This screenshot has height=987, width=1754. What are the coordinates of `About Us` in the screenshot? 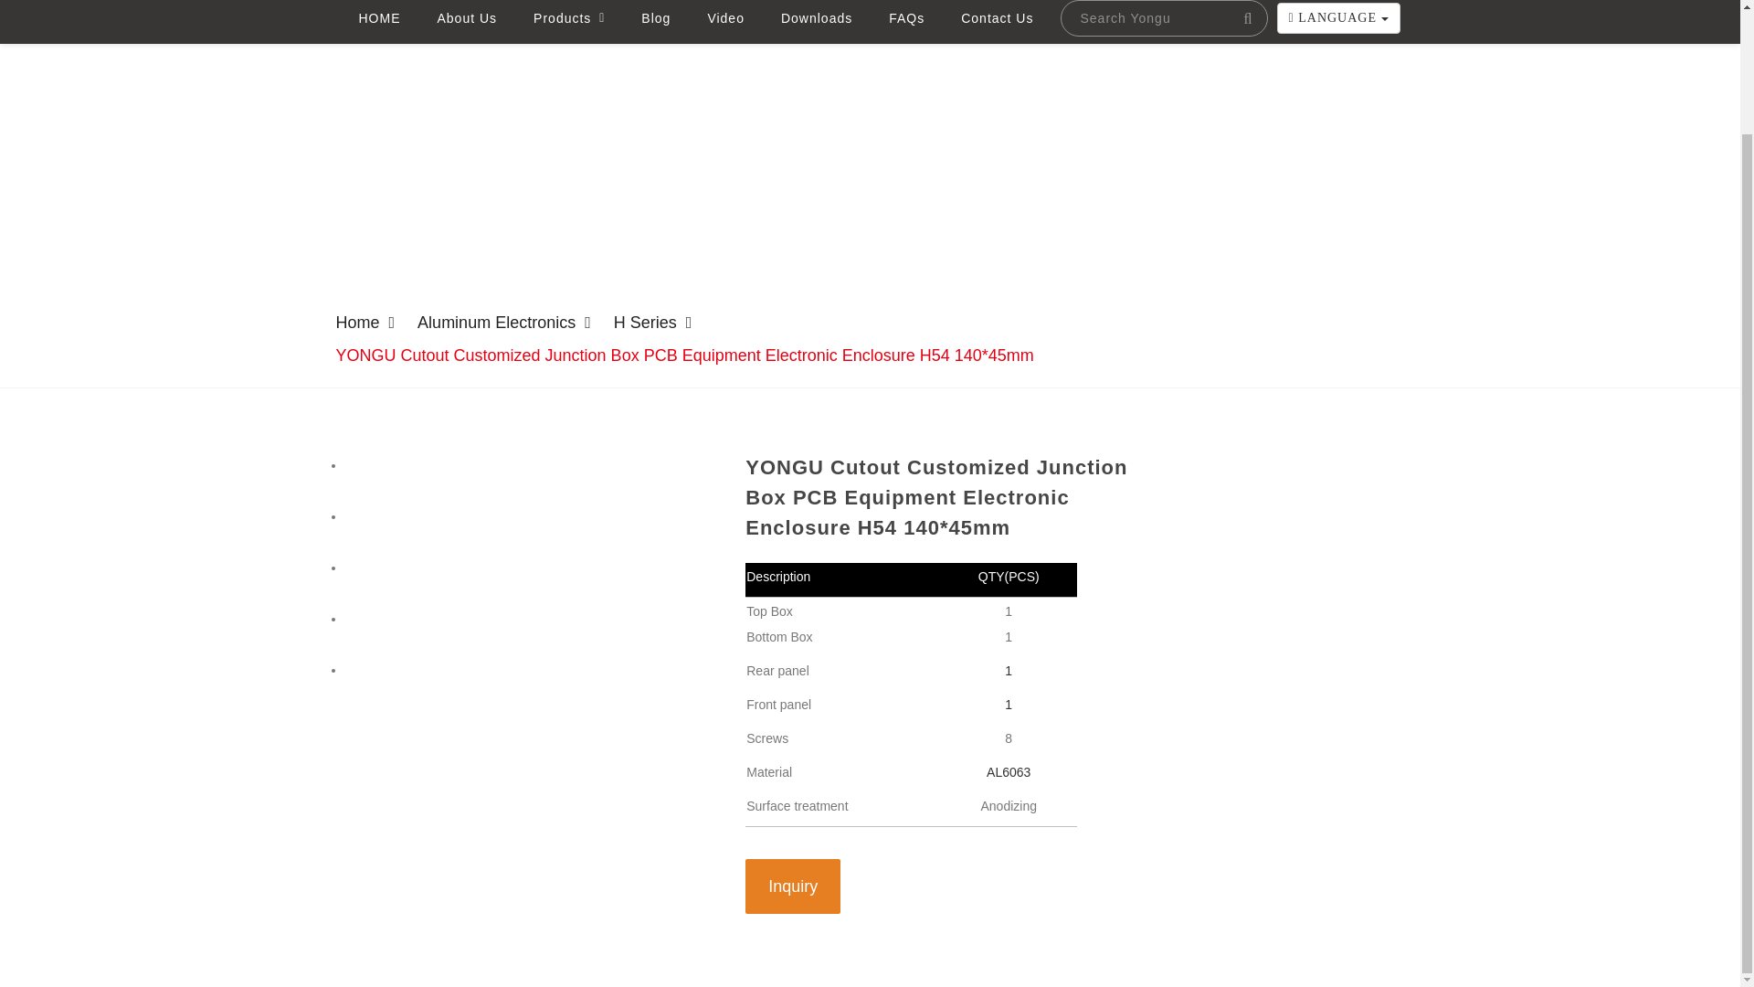 It's located at (466, 22).